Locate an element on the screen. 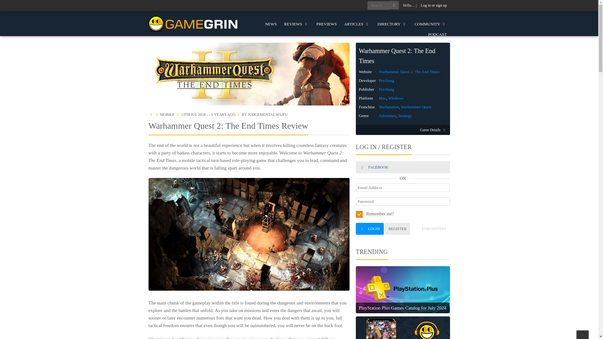 This screenshot has height=339, width=603. PREVIEWS is located at coordinates (326, 24).